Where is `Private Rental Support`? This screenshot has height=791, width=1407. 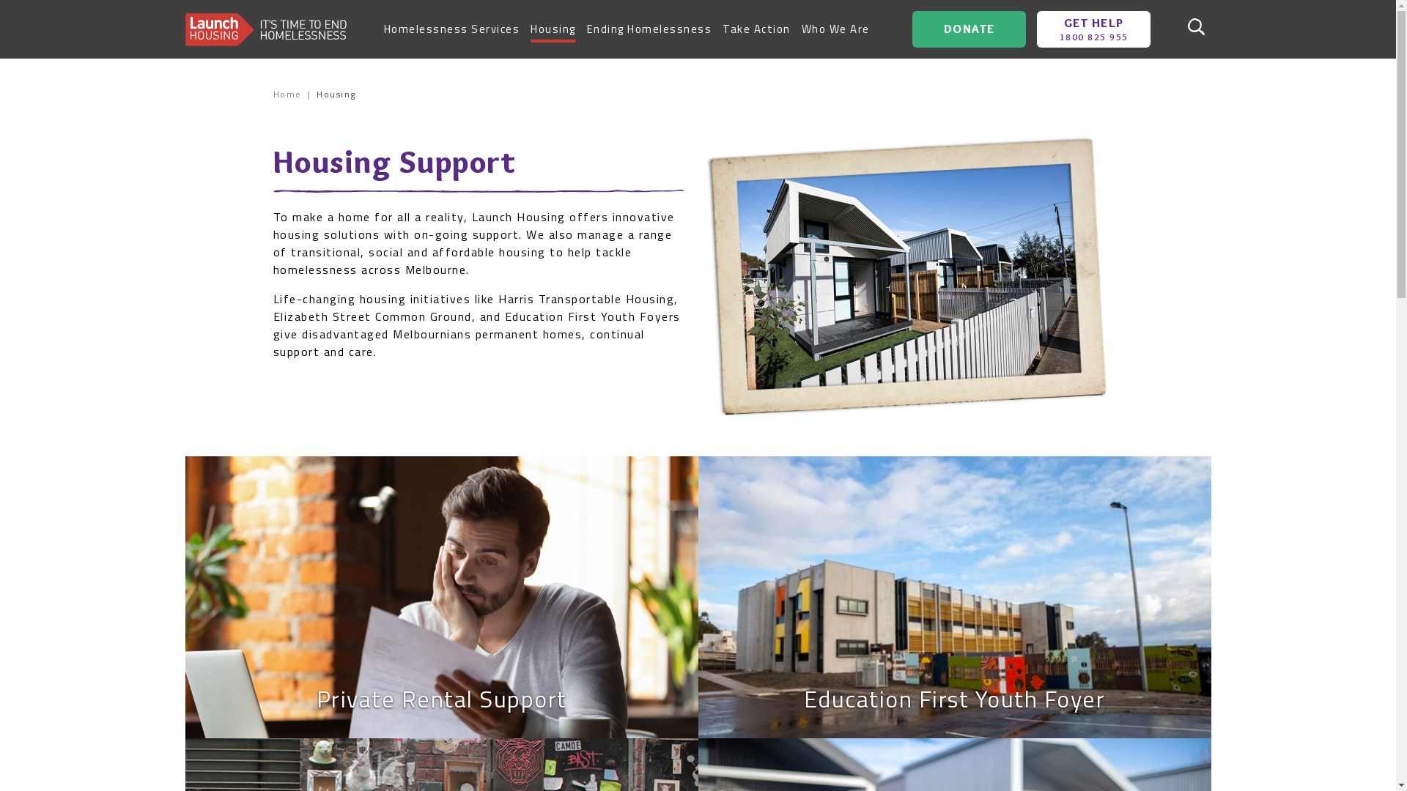
Private Rental Support is located at coordinates (441, 598).